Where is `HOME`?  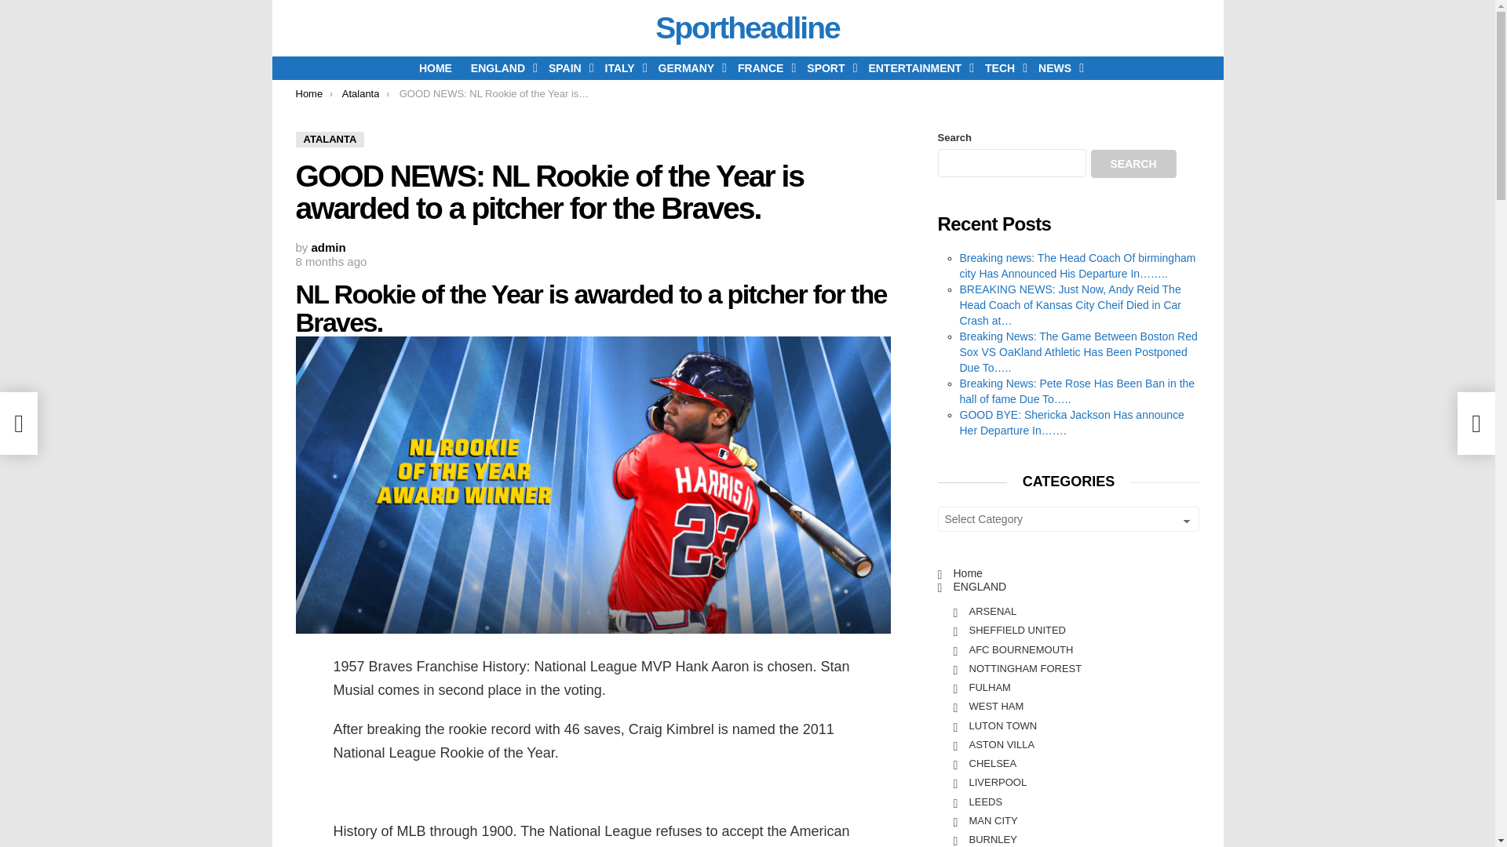
HOME is located at coordinates (435, 67).